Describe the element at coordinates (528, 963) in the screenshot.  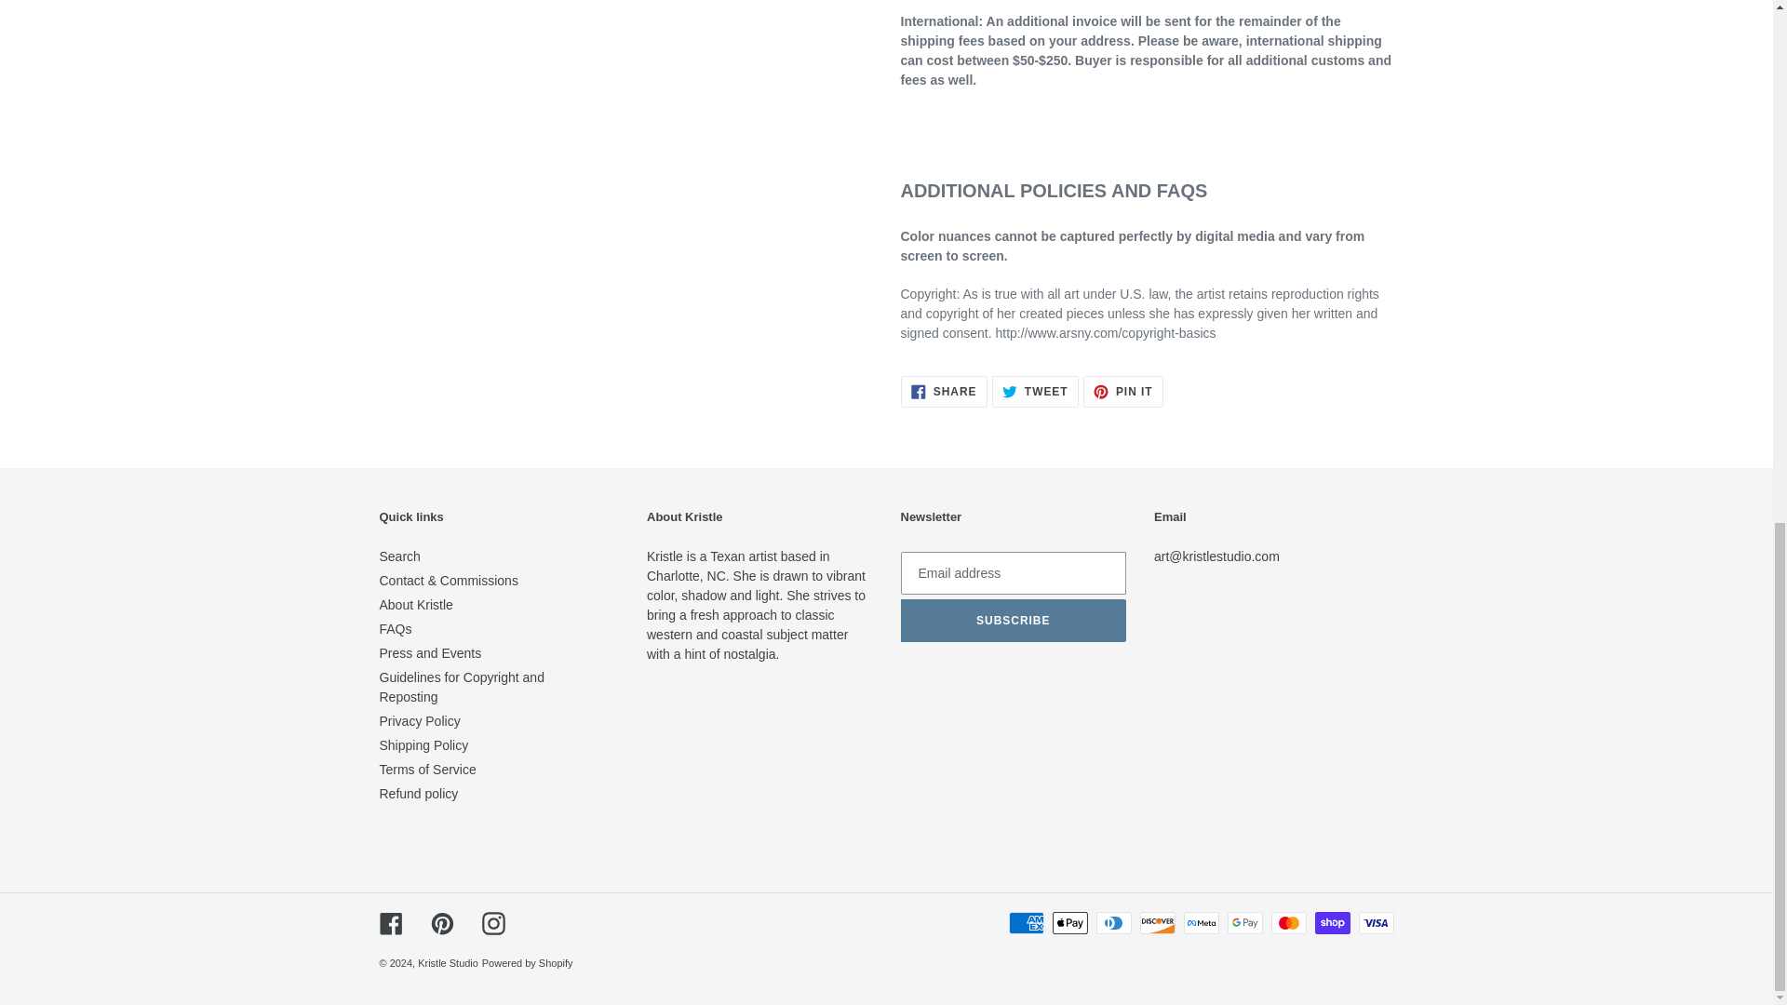
I see `Powered by Shopify` at that location.